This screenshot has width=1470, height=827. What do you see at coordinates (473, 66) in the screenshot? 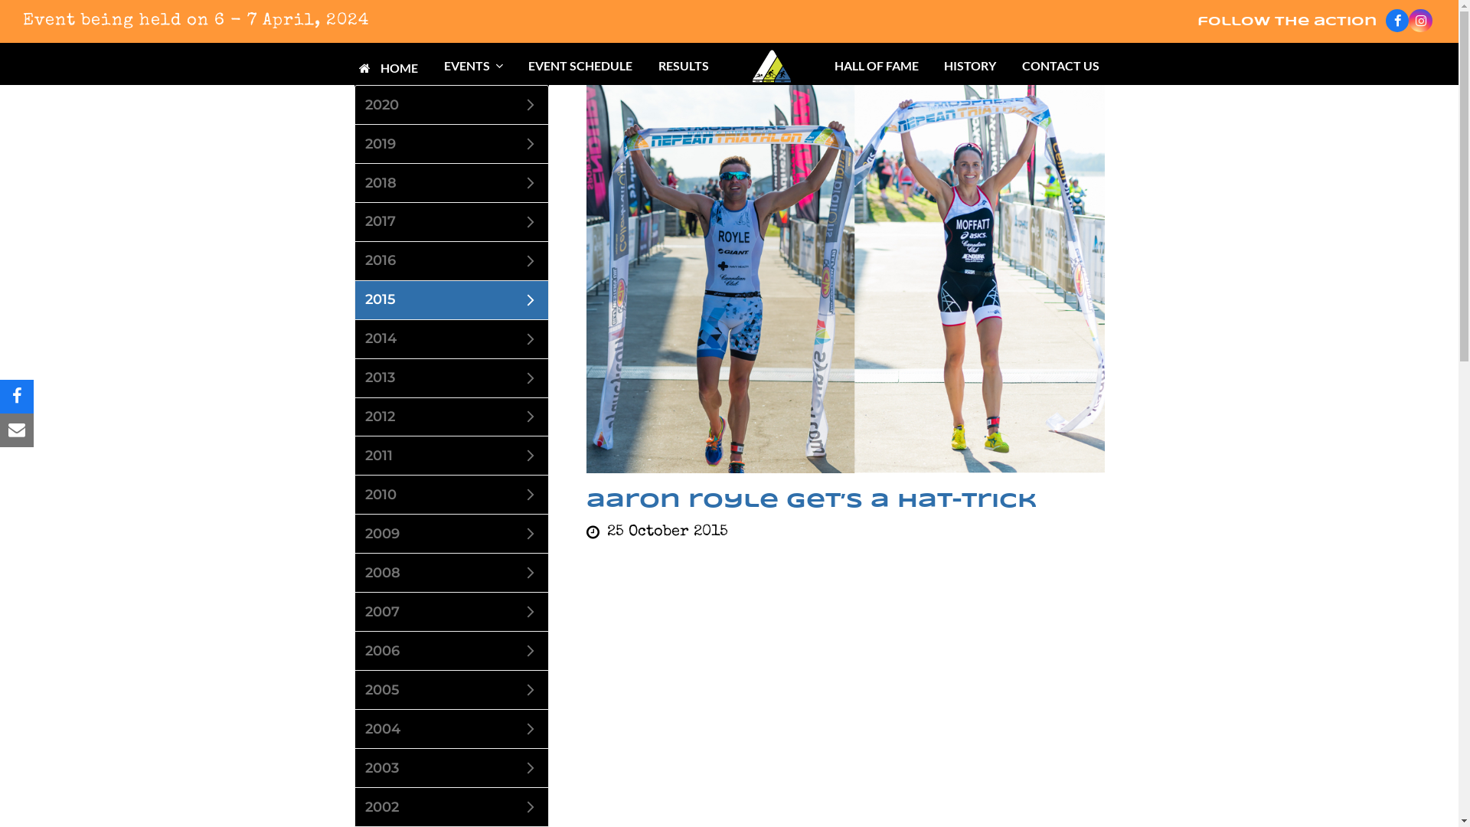
I see `EVENTS` at bounding box center [473, 66].